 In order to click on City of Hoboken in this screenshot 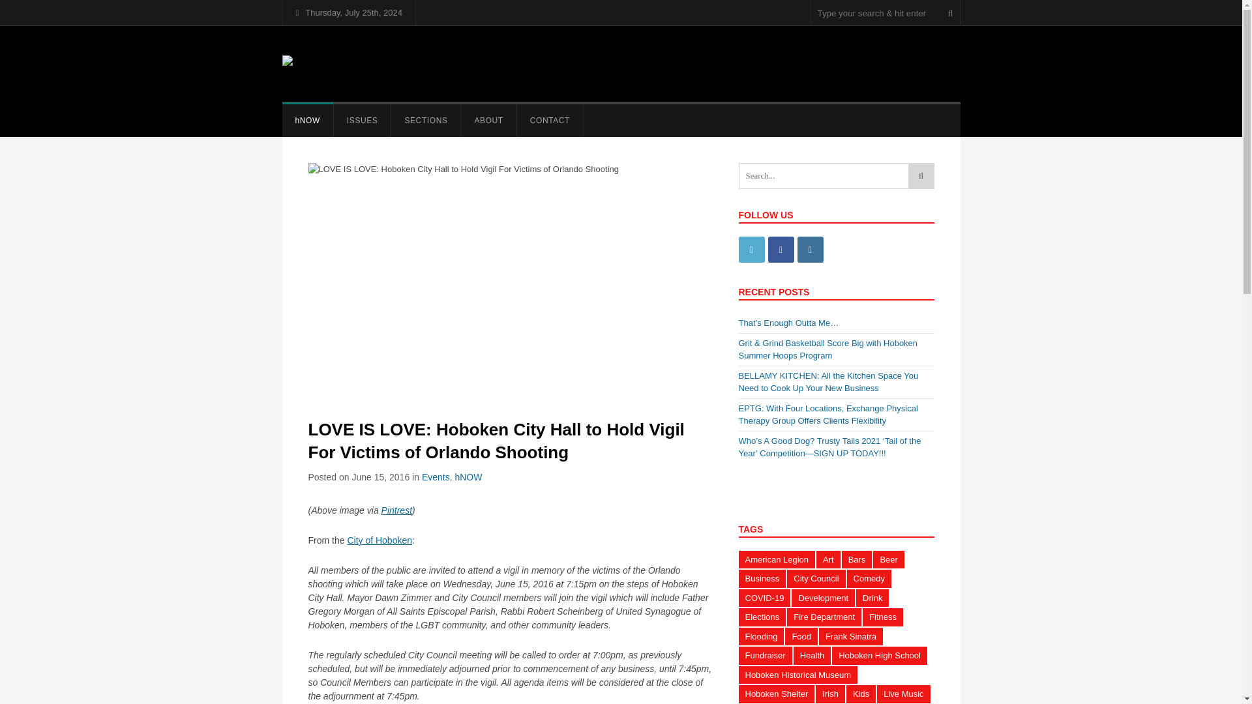, I will do `click(379, 540)`.